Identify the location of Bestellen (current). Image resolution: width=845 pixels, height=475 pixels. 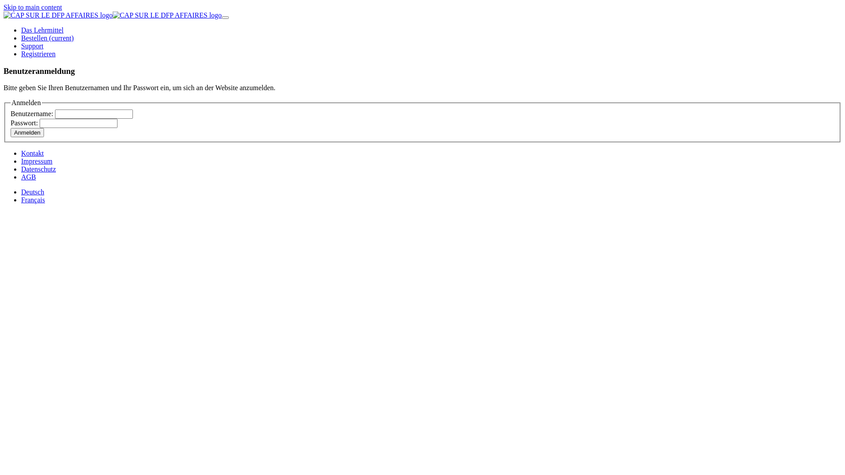
(48, 38).